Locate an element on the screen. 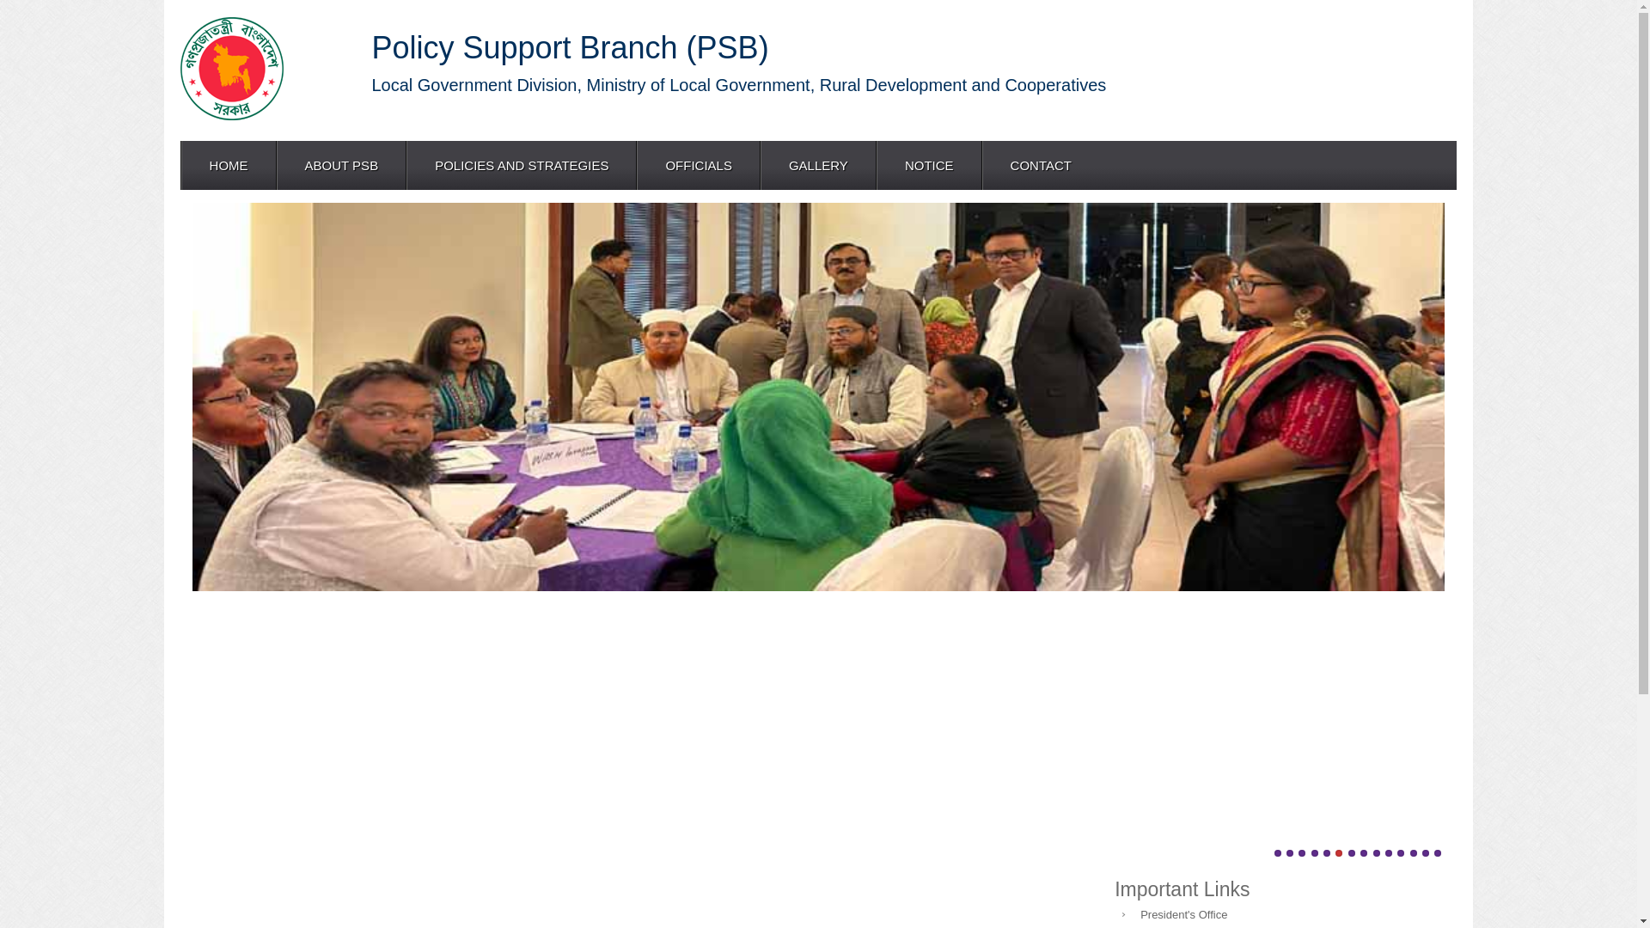 This screenshot has width=1650, height=928. OFFICIALS is located at coordinates (698, 165).